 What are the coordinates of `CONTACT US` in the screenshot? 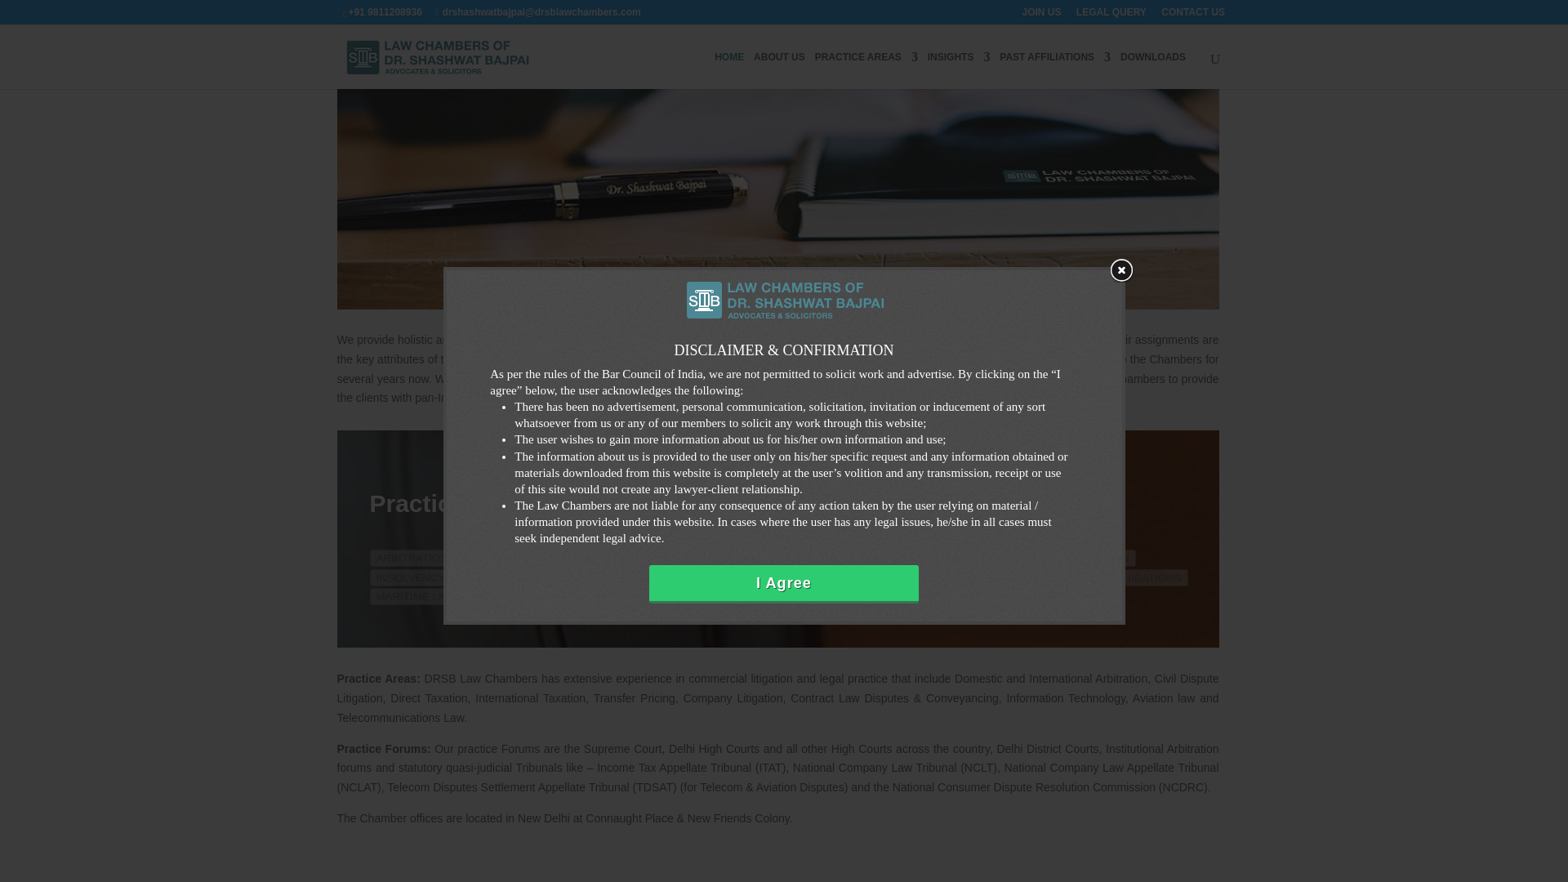 It's located at (1192, 16).